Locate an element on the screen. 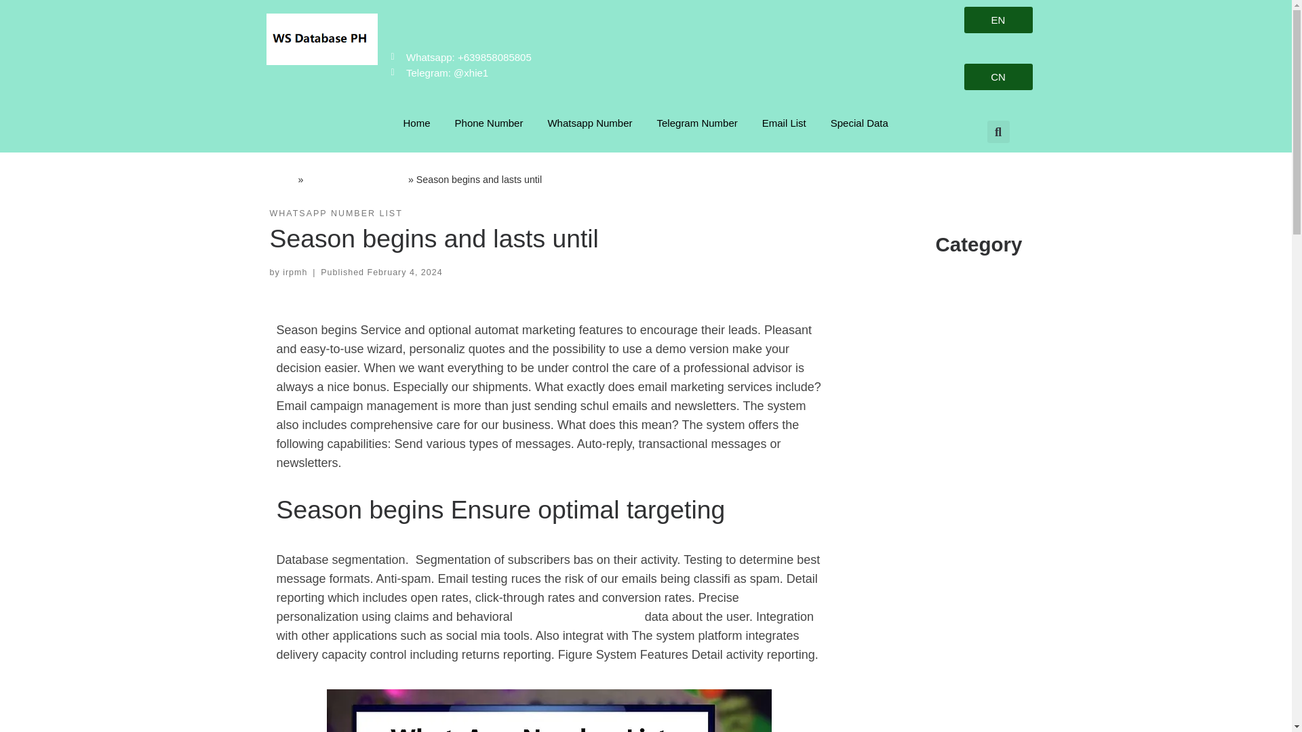  BUY TELEMARKETING DATA is located at coordinates (949, 289).